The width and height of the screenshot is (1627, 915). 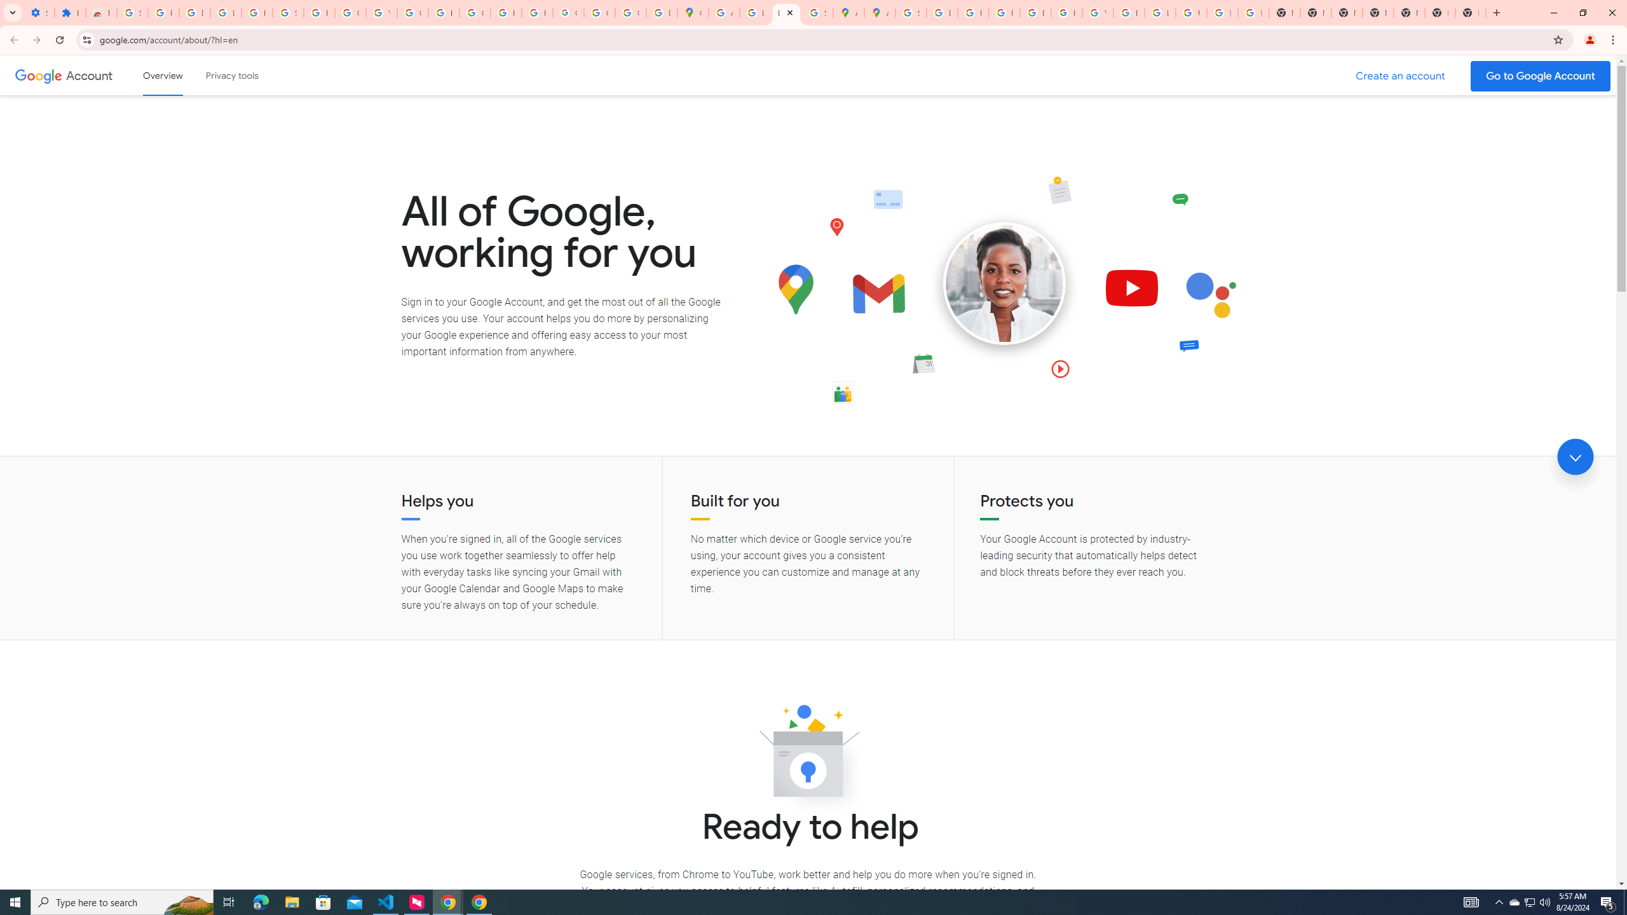 I want to click on Privacy tools, so click(x=231, y=75).